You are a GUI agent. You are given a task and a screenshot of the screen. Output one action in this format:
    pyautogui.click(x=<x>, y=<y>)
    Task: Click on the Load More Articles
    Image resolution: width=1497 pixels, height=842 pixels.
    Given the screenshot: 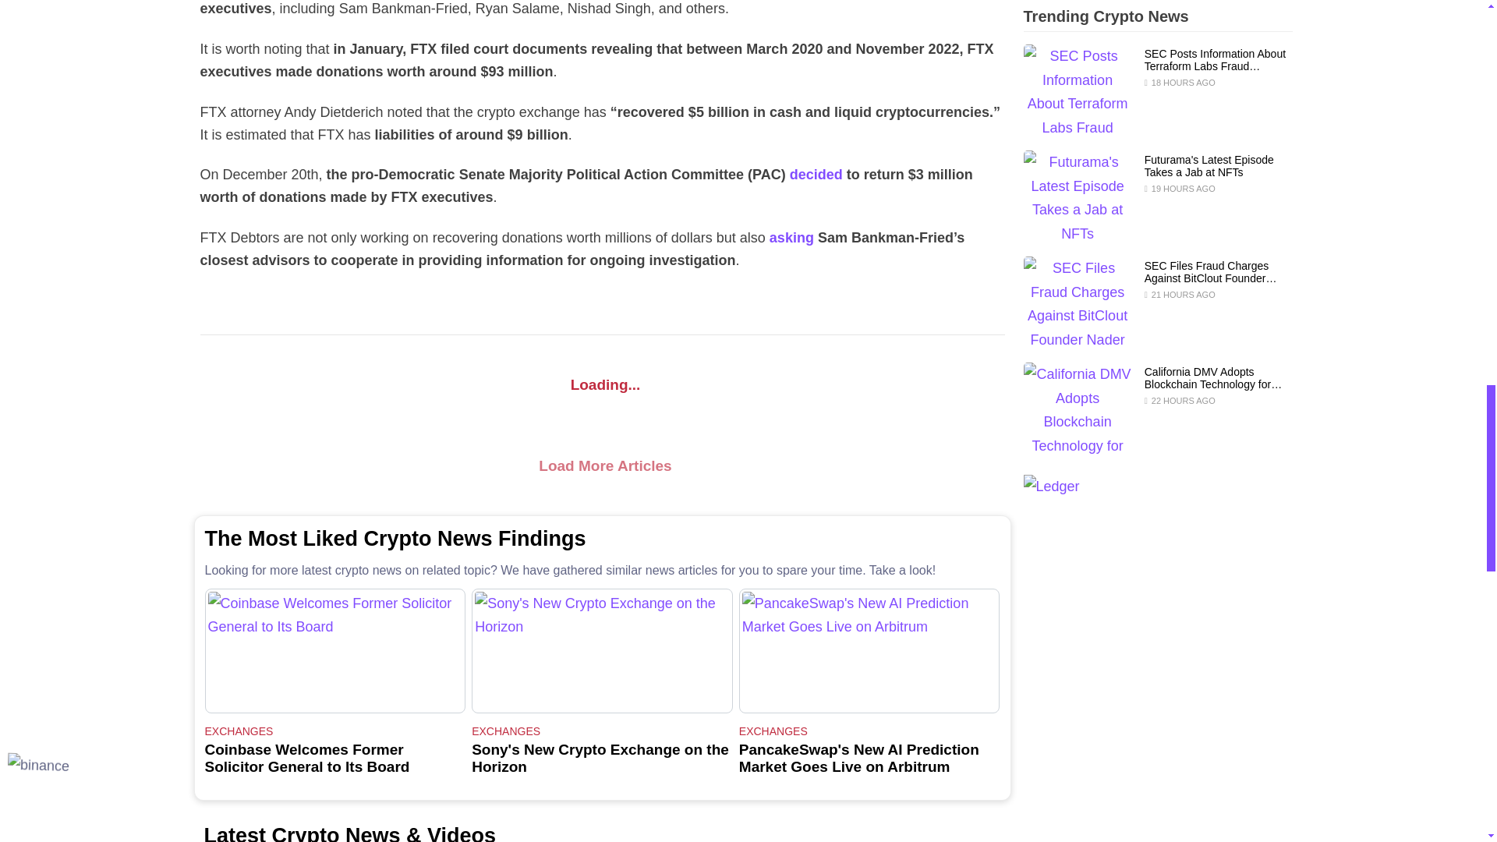 What is the action you would take?
    pyautogui.click(x=602, y=466)
    